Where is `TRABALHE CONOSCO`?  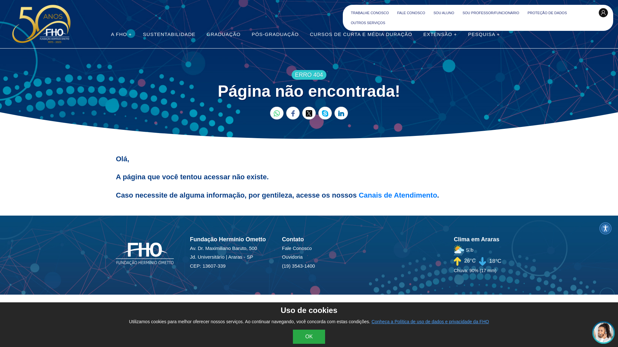
TRABALHE CONOSCO is located at coordinates (370, 13).